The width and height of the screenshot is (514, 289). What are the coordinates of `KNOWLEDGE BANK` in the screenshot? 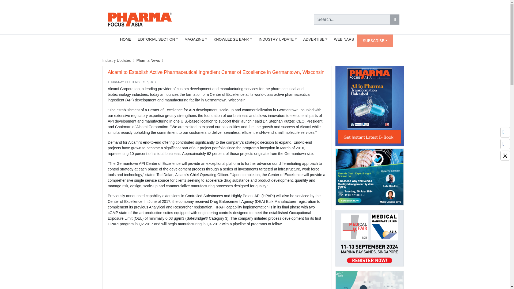 It's located at (233, 39).